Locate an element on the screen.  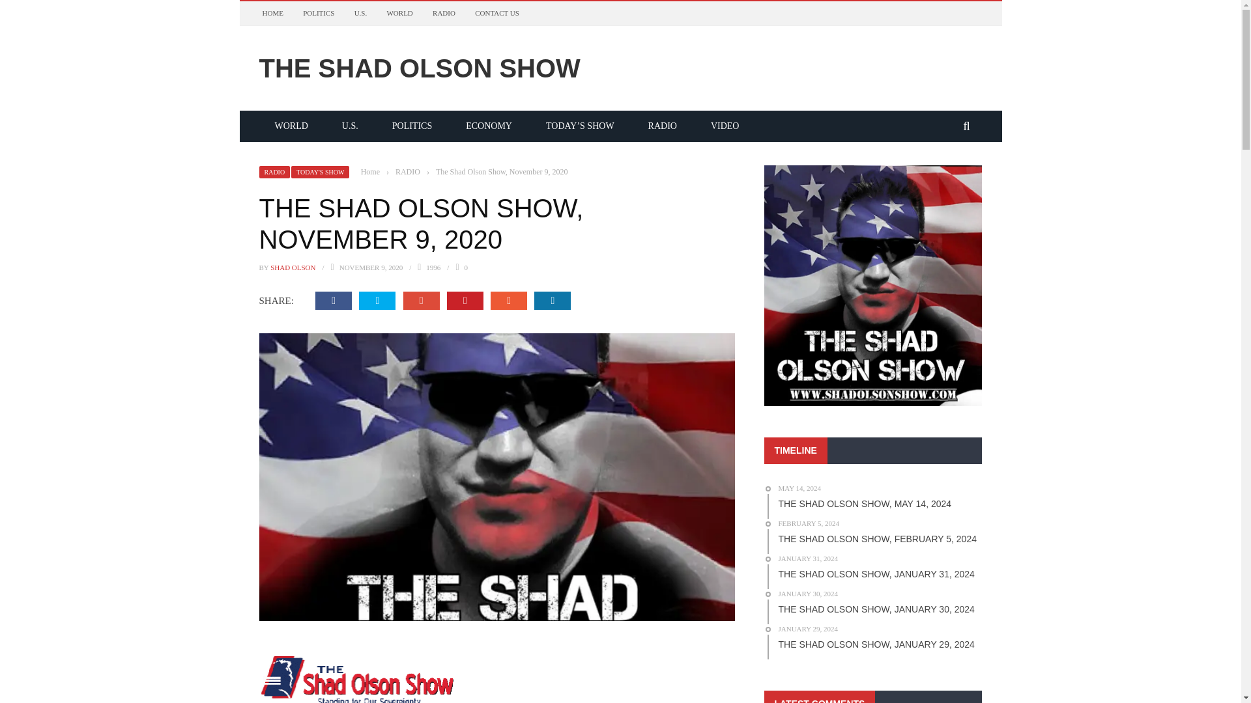
U.S. is located at coordinates (351, 125).